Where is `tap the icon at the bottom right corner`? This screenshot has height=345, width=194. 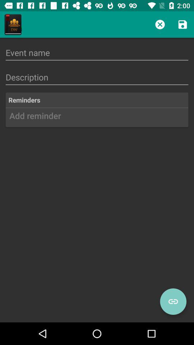 tap the icon at the bottom right corner is located at coordinates (173, 302).